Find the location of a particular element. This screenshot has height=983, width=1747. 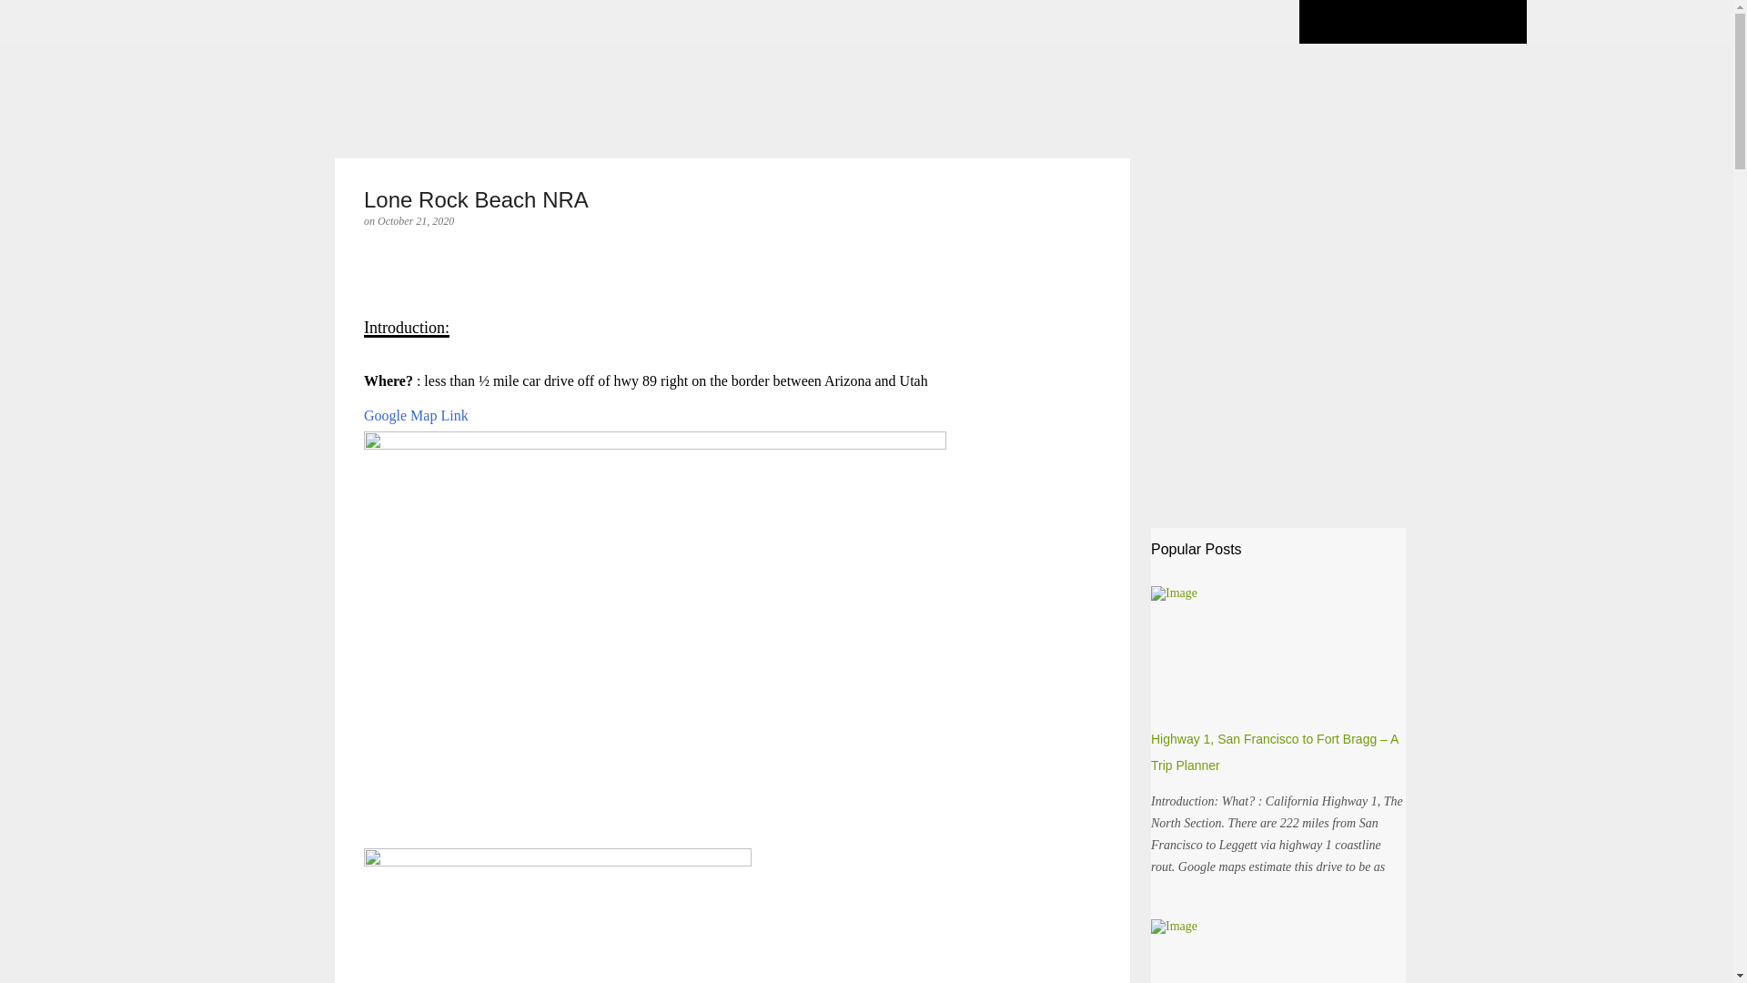

October 21, 2020 is located at coordinates (415, 220).